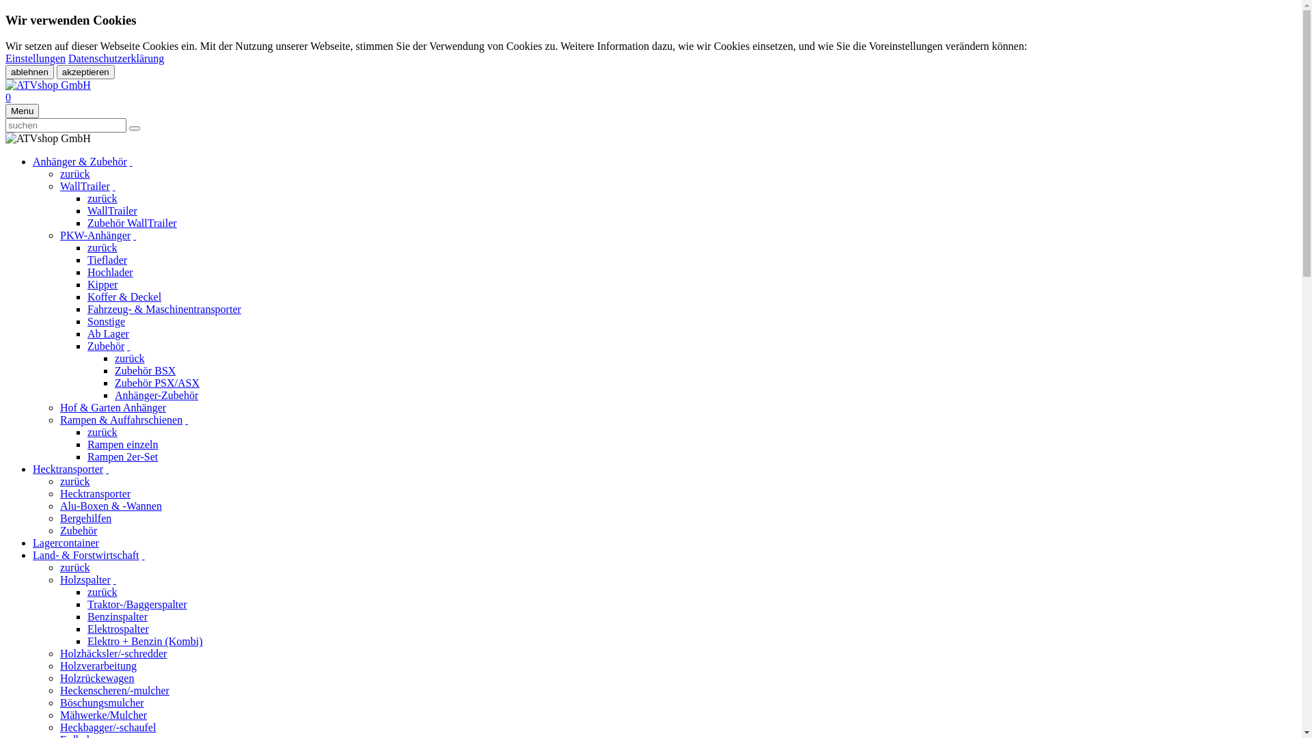  Describe the element at coordinates (118, 629) in the screenshot. I see `Elektrospalter` at that location.